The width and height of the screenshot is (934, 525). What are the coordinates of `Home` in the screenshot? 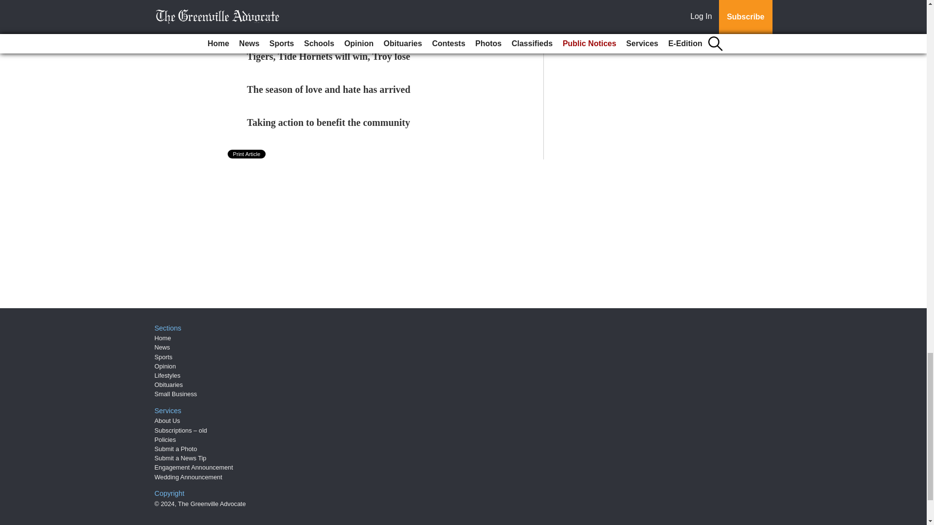 It's located at (162, 338).